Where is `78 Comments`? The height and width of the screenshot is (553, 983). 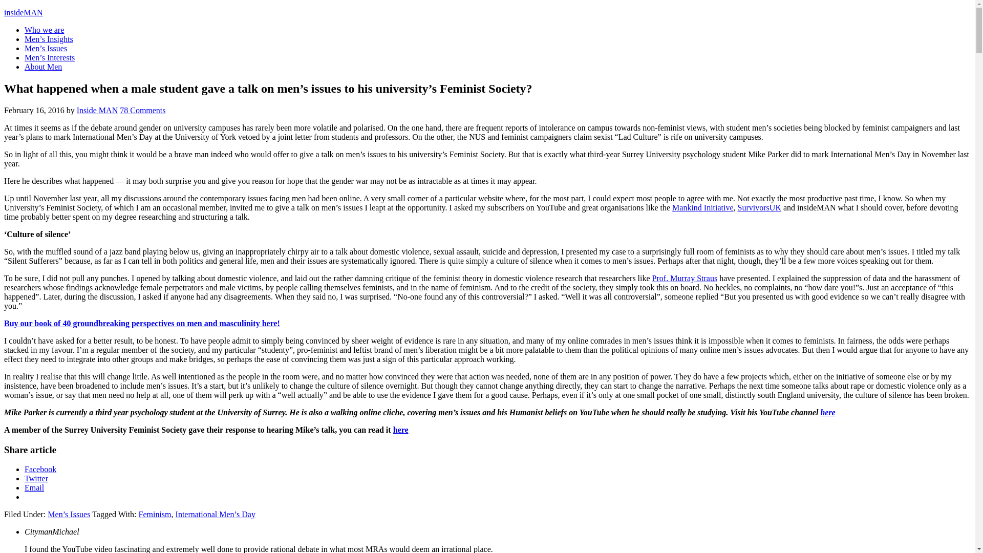
78 Comments is located at coordinates (142, 110).